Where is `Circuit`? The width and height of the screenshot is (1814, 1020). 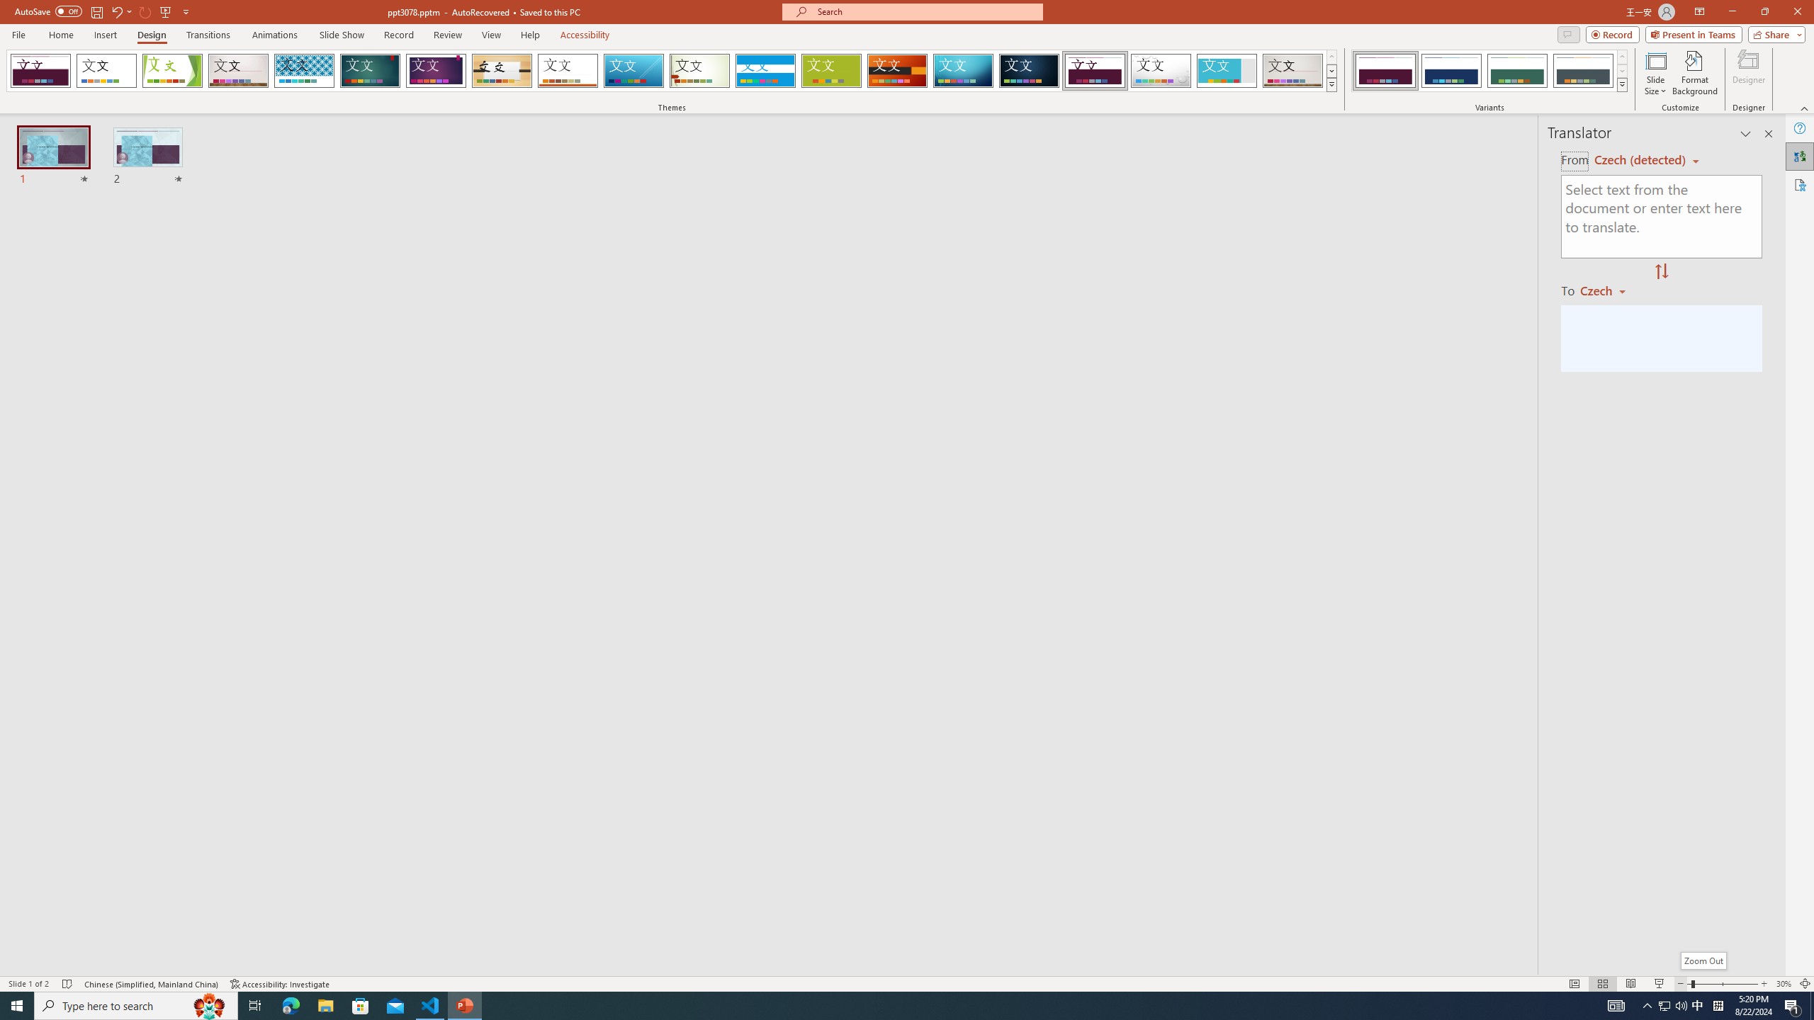 Circuit is located at coordinates (963, 71).